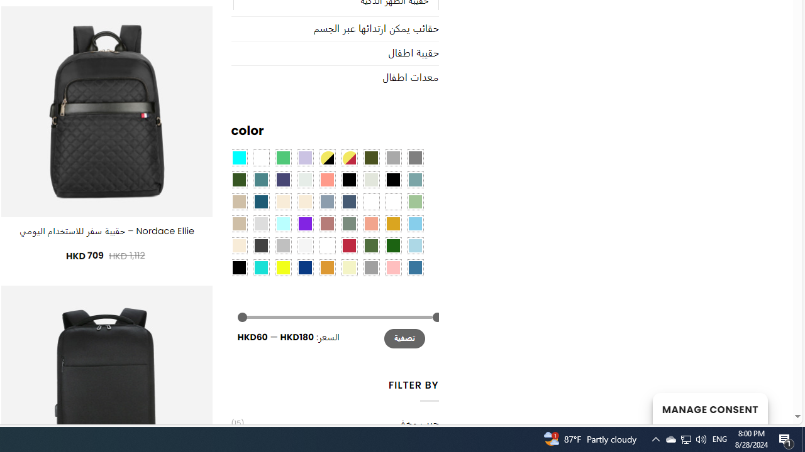 This screenshot has width=805, height=452. I want to click on Light Taupe, so click(239, 223).